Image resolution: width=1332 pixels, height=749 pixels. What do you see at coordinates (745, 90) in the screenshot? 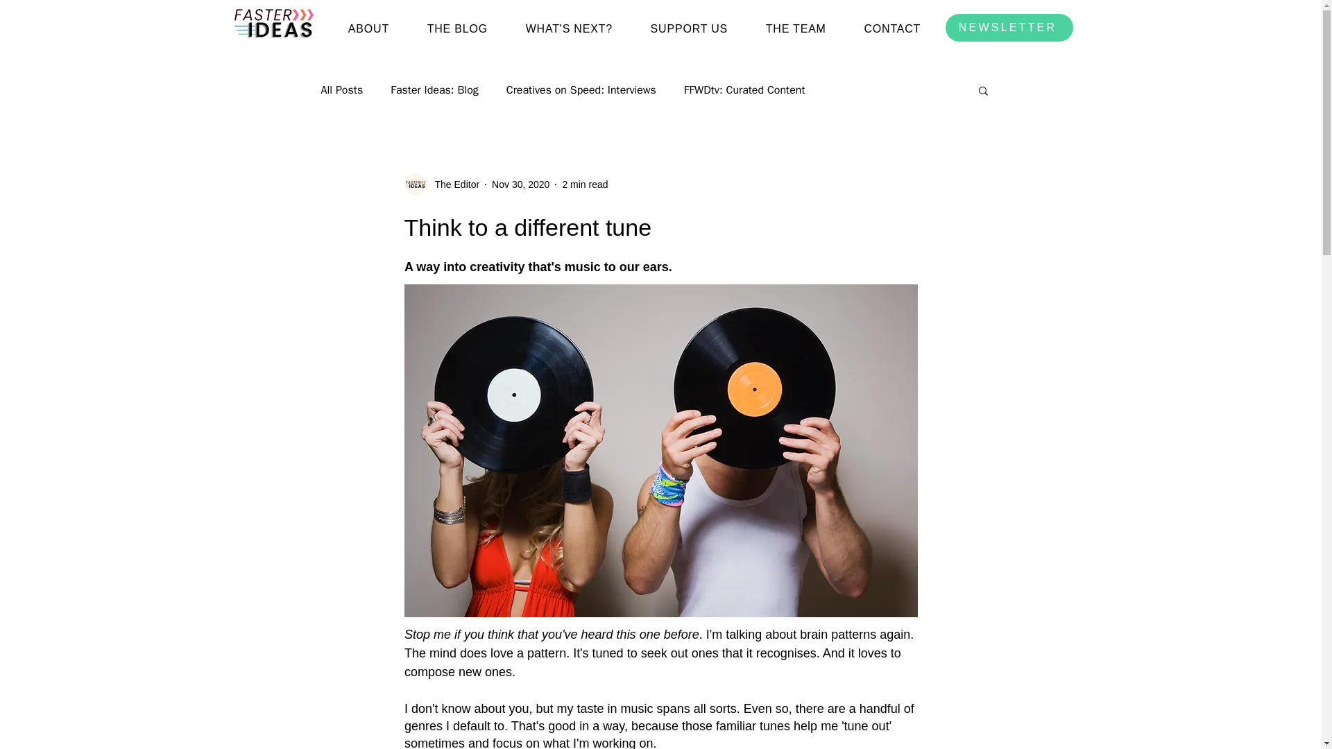
I see `FFWDtv: Curated Content` at bounding box center [745, 90].